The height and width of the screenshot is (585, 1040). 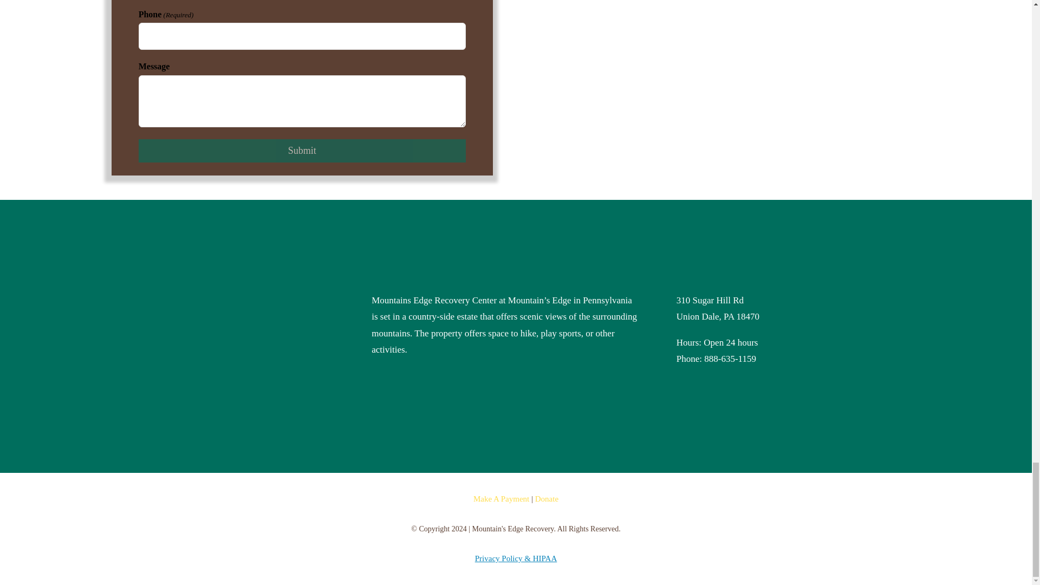 What do you see at coordinates (302, 151) in the screenshot?
I see `Submit` at bounding box center [302, 151].